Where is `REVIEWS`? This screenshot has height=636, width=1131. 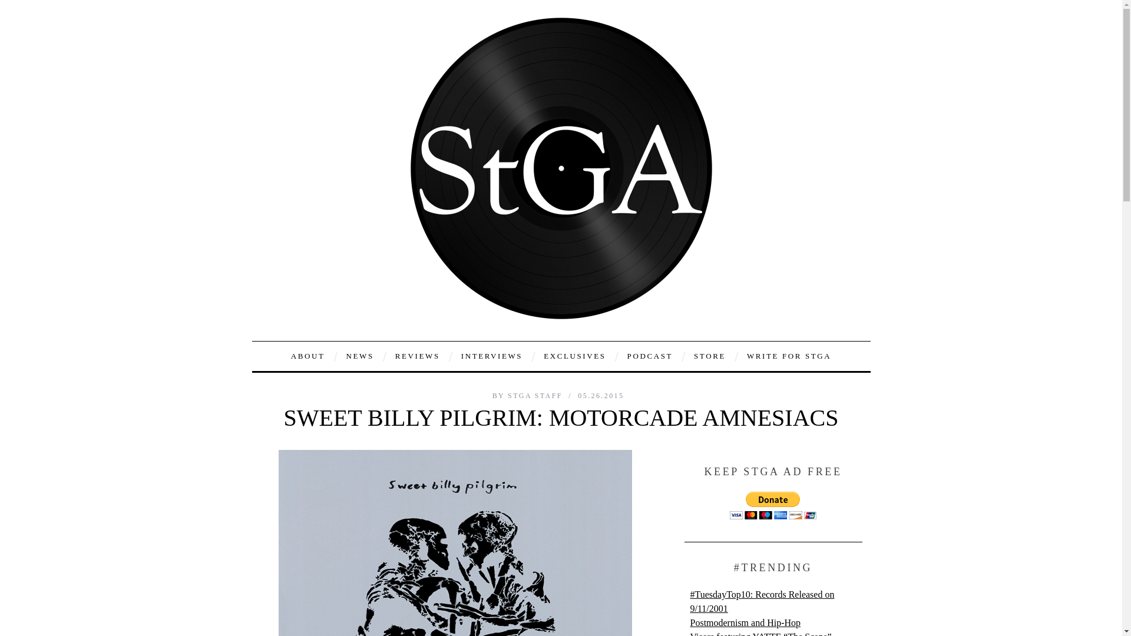 REVIEWS is located at coordinates (418, 356).